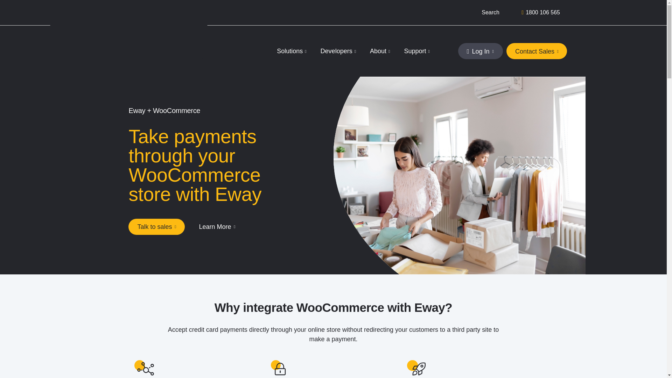 The image size is (672, 378). Describe the element at coordinates (292, 51) in the screenshot. I see `Solutions` at that location.